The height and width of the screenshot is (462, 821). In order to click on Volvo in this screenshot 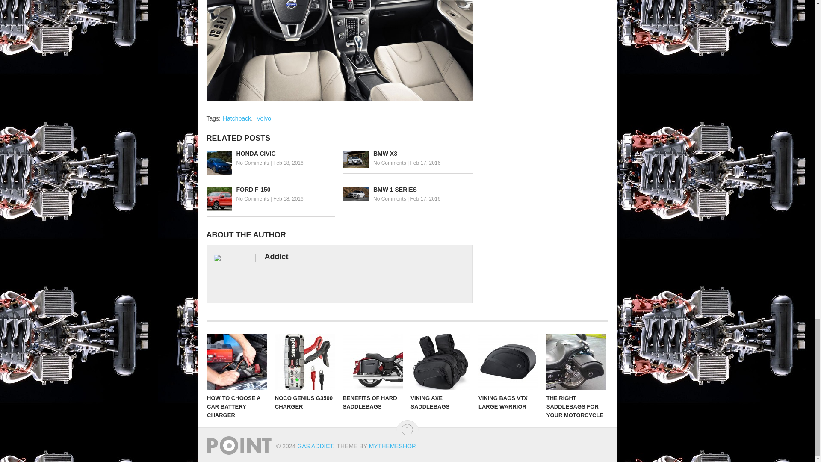, I will do `click(263, 118)`.